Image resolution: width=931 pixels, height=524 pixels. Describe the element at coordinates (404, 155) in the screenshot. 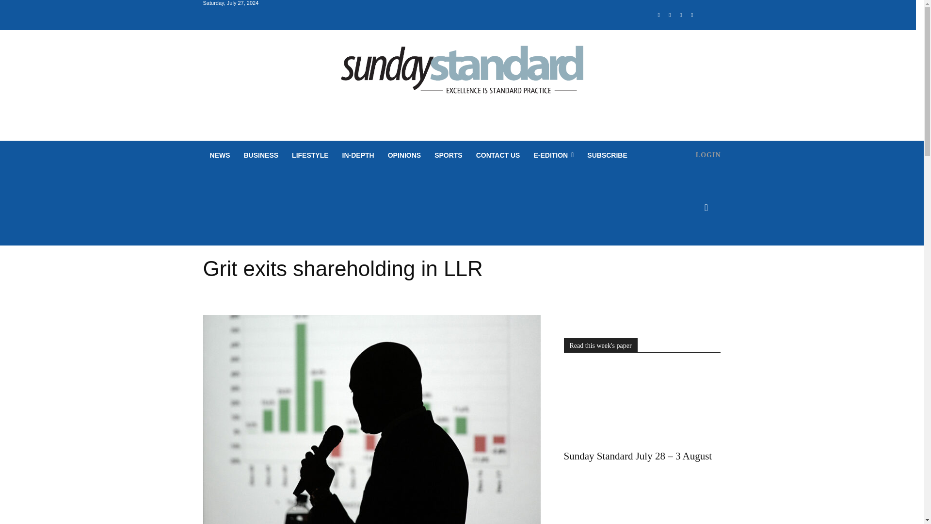

I see `OPINIONS` at that location.